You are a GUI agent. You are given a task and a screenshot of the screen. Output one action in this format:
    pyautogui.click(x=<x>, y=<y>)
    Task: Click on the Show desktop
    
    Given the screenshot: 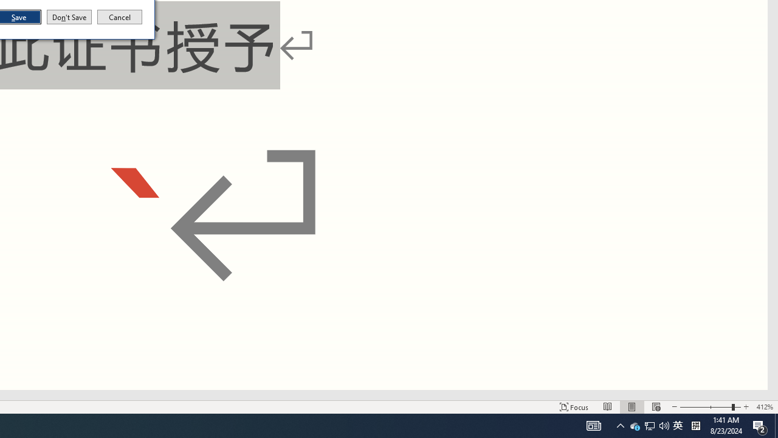 What is the action you would take?
    pyautogui.click(x=776, y=426)
    